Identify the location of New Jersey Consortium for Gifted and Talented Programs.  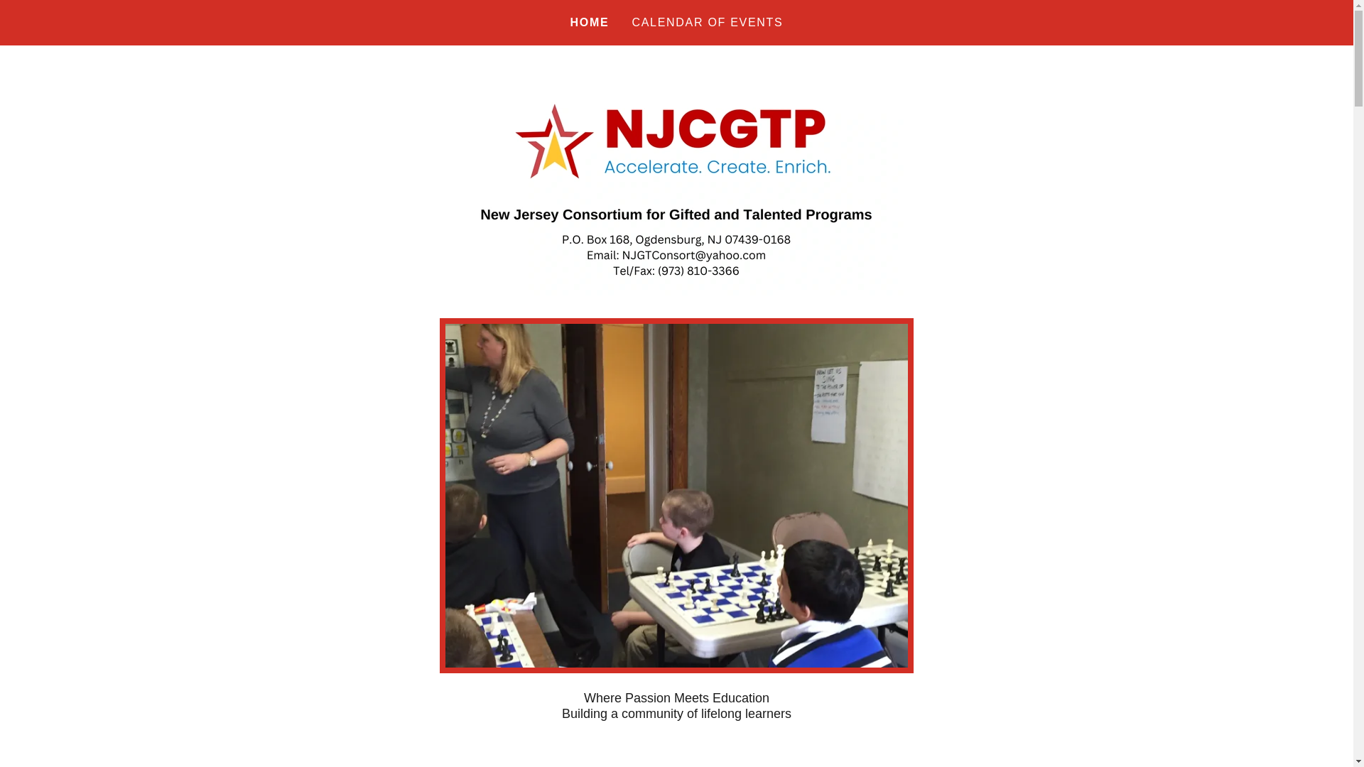
(676, 180).